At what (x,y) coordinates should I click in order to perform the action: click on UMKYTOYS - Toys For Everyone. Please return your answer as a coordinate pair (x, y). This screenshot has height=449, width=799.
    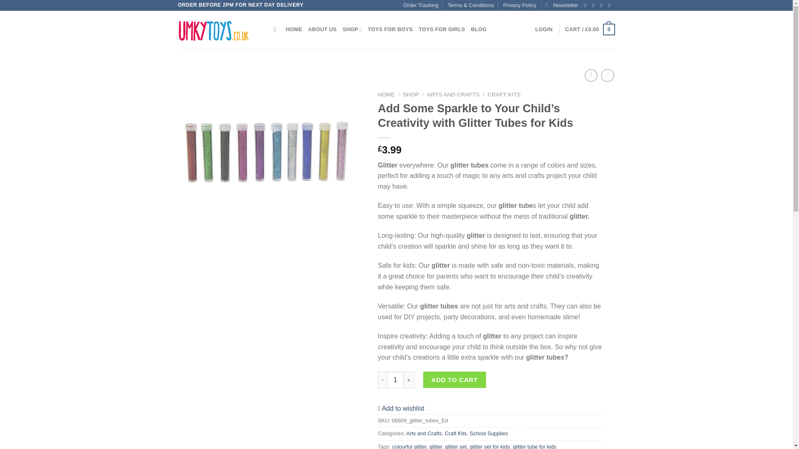
    Looking at the image, I should click on (220, 29).